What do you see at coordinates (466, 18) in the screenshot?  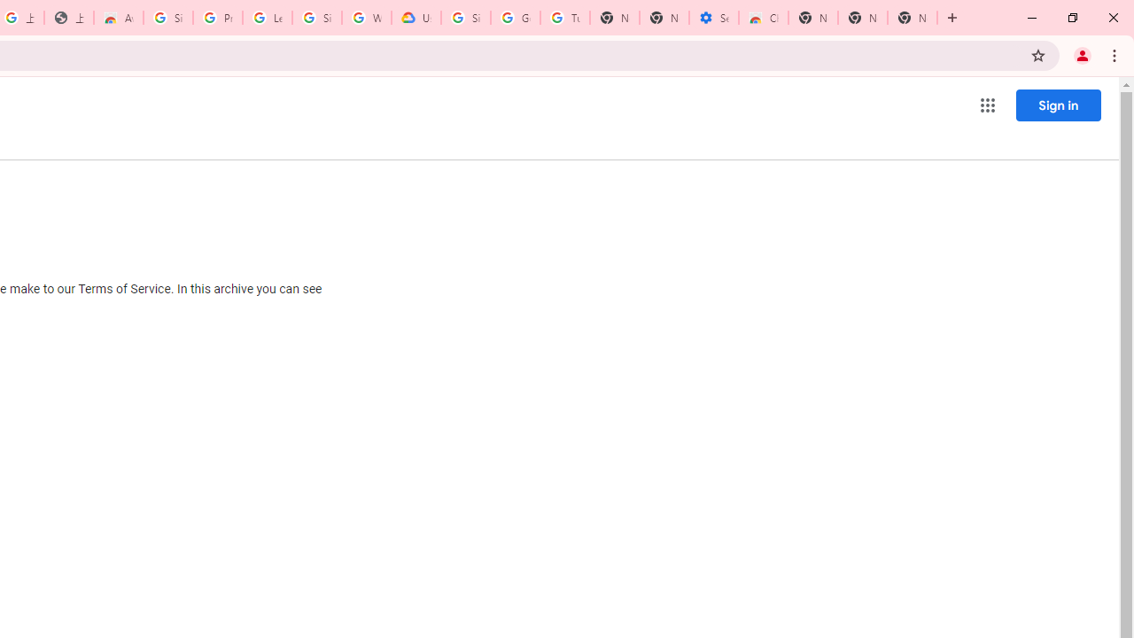 I see `Sign in - Google Accounts` at bounding box center [466, 18].